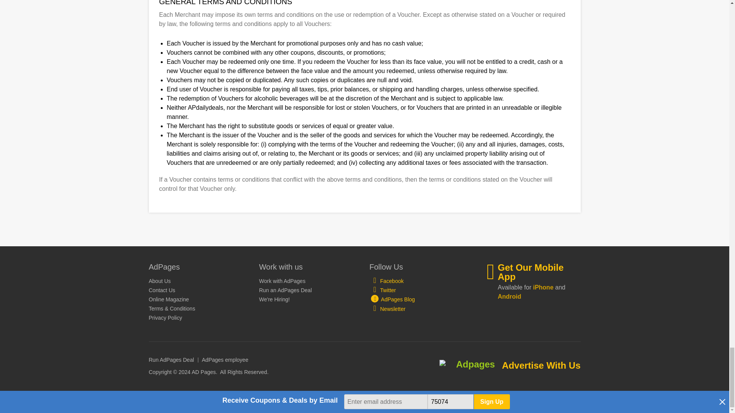 The image size is (735, 413). I want to click on Run an AdPages Deal, so click(286, 290).